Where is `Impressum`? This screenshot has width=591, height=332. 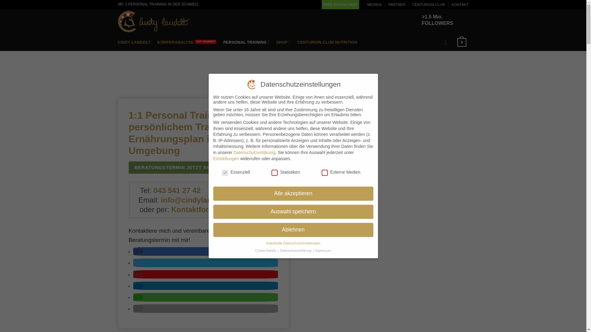 Impressum is located at coordinates (323, 251).